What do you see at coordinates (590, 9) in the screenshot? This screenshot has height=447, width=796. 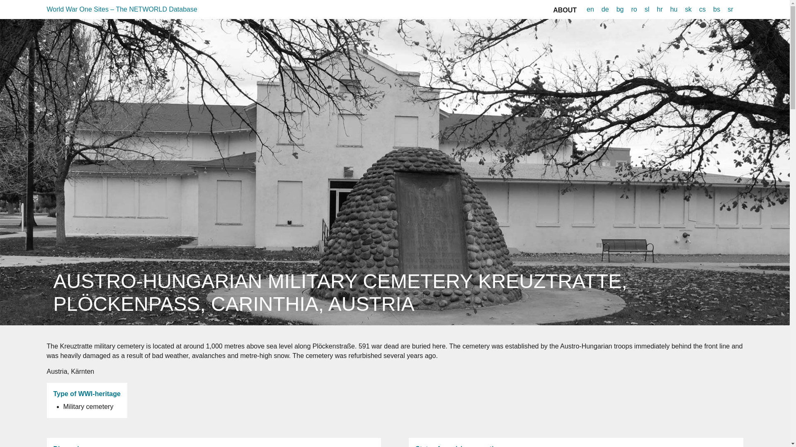 I see `en` at bounding box center [590, 9].